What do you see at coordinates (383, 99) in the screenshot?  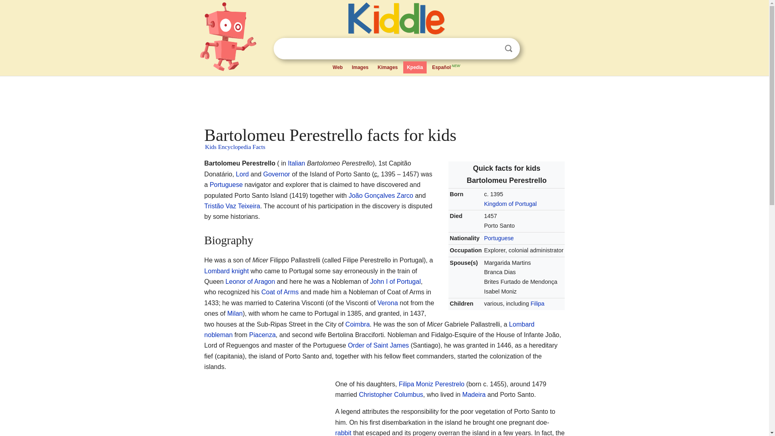 I see `Advertisement` at bounding box center [383, 99].